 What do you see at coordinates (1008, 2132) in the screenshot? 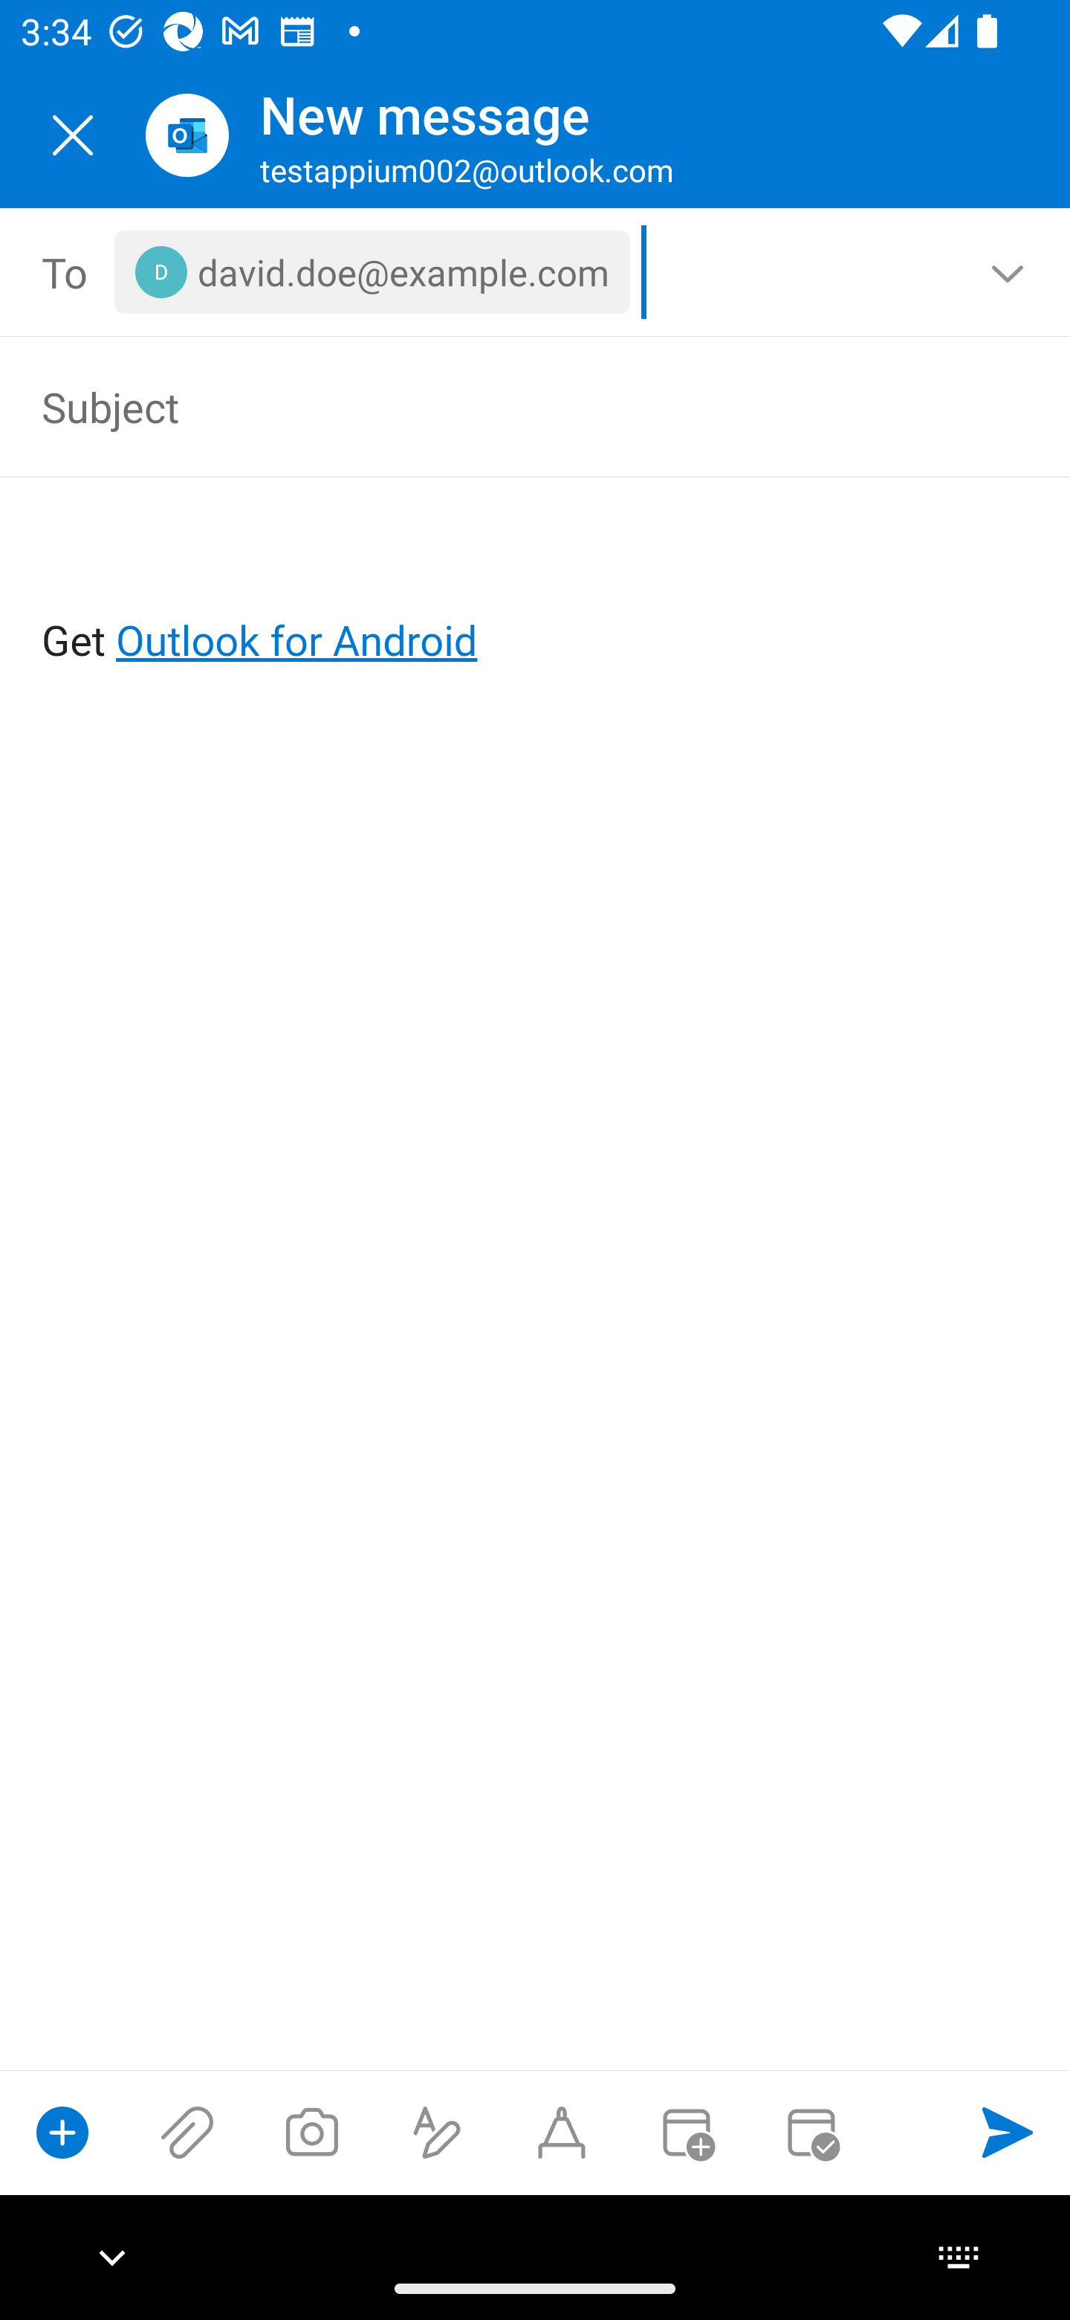
I see `Send` at bounding box center [1008, 2132].